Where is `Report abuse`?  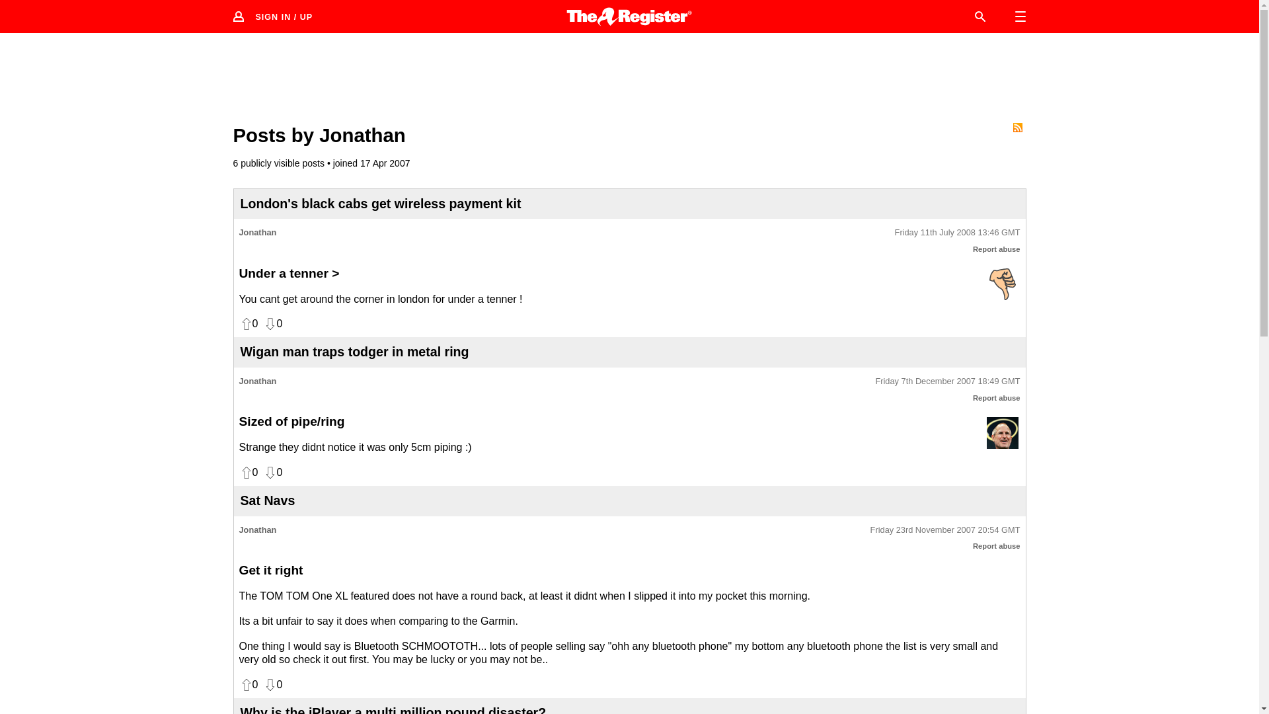
Report abuse is located at coordinates (997, 545).